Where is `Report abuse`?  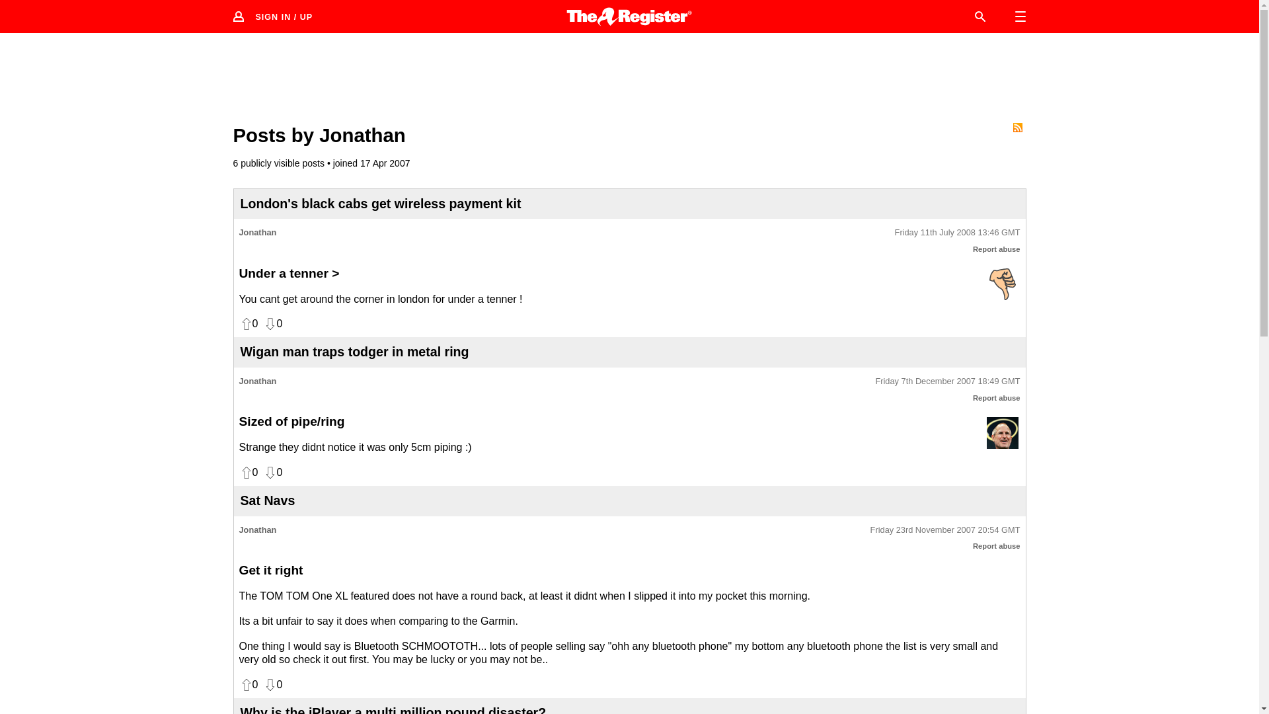
Report abuse is located at coordinates (997, 545).